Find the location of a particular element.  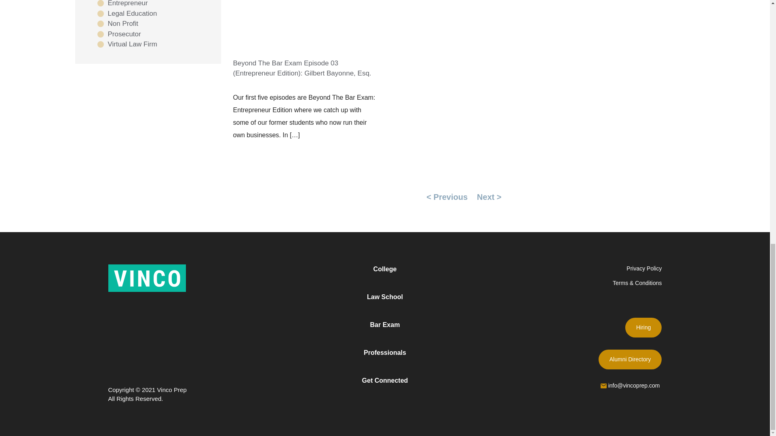

Prosecutor is located at coordinates (119, 34).